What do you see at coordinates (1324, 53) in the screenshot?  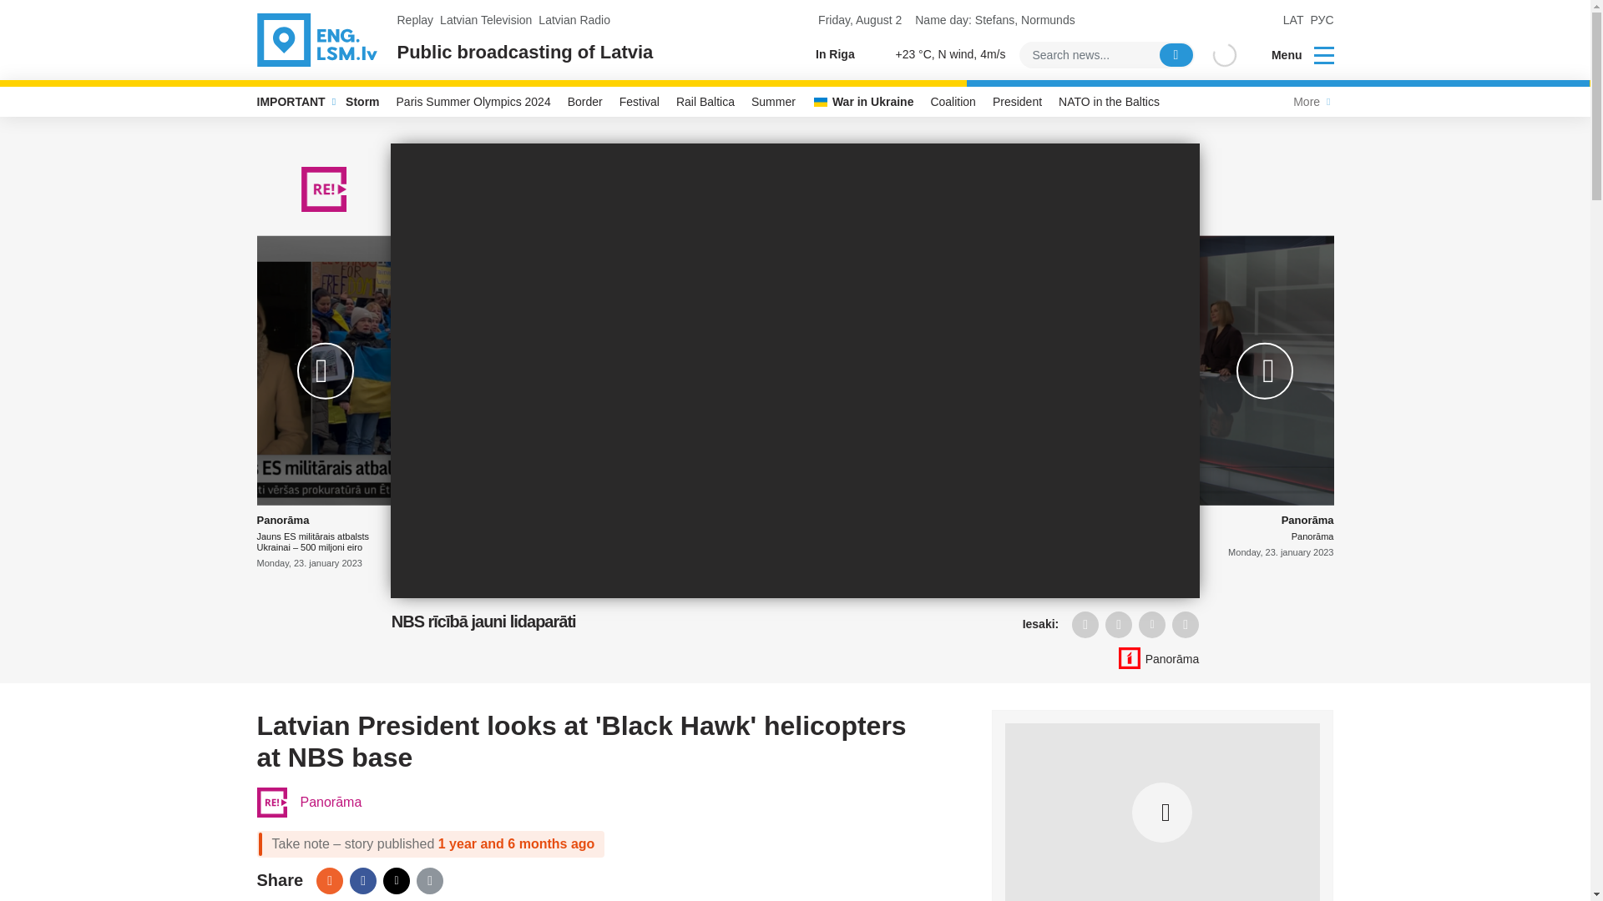 I see `Topics` at bounding box center [1324, 53].